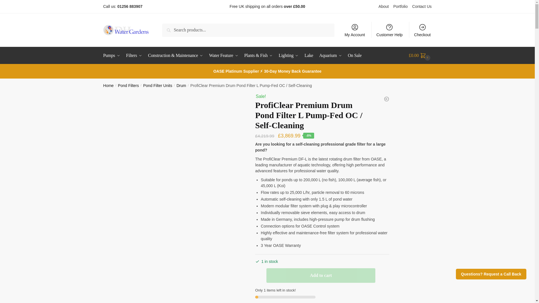 The image size is (539, 303). What do you see at coordinates (386, 6) in the screenshot?
I see `About` at bounding box center [386, 6].